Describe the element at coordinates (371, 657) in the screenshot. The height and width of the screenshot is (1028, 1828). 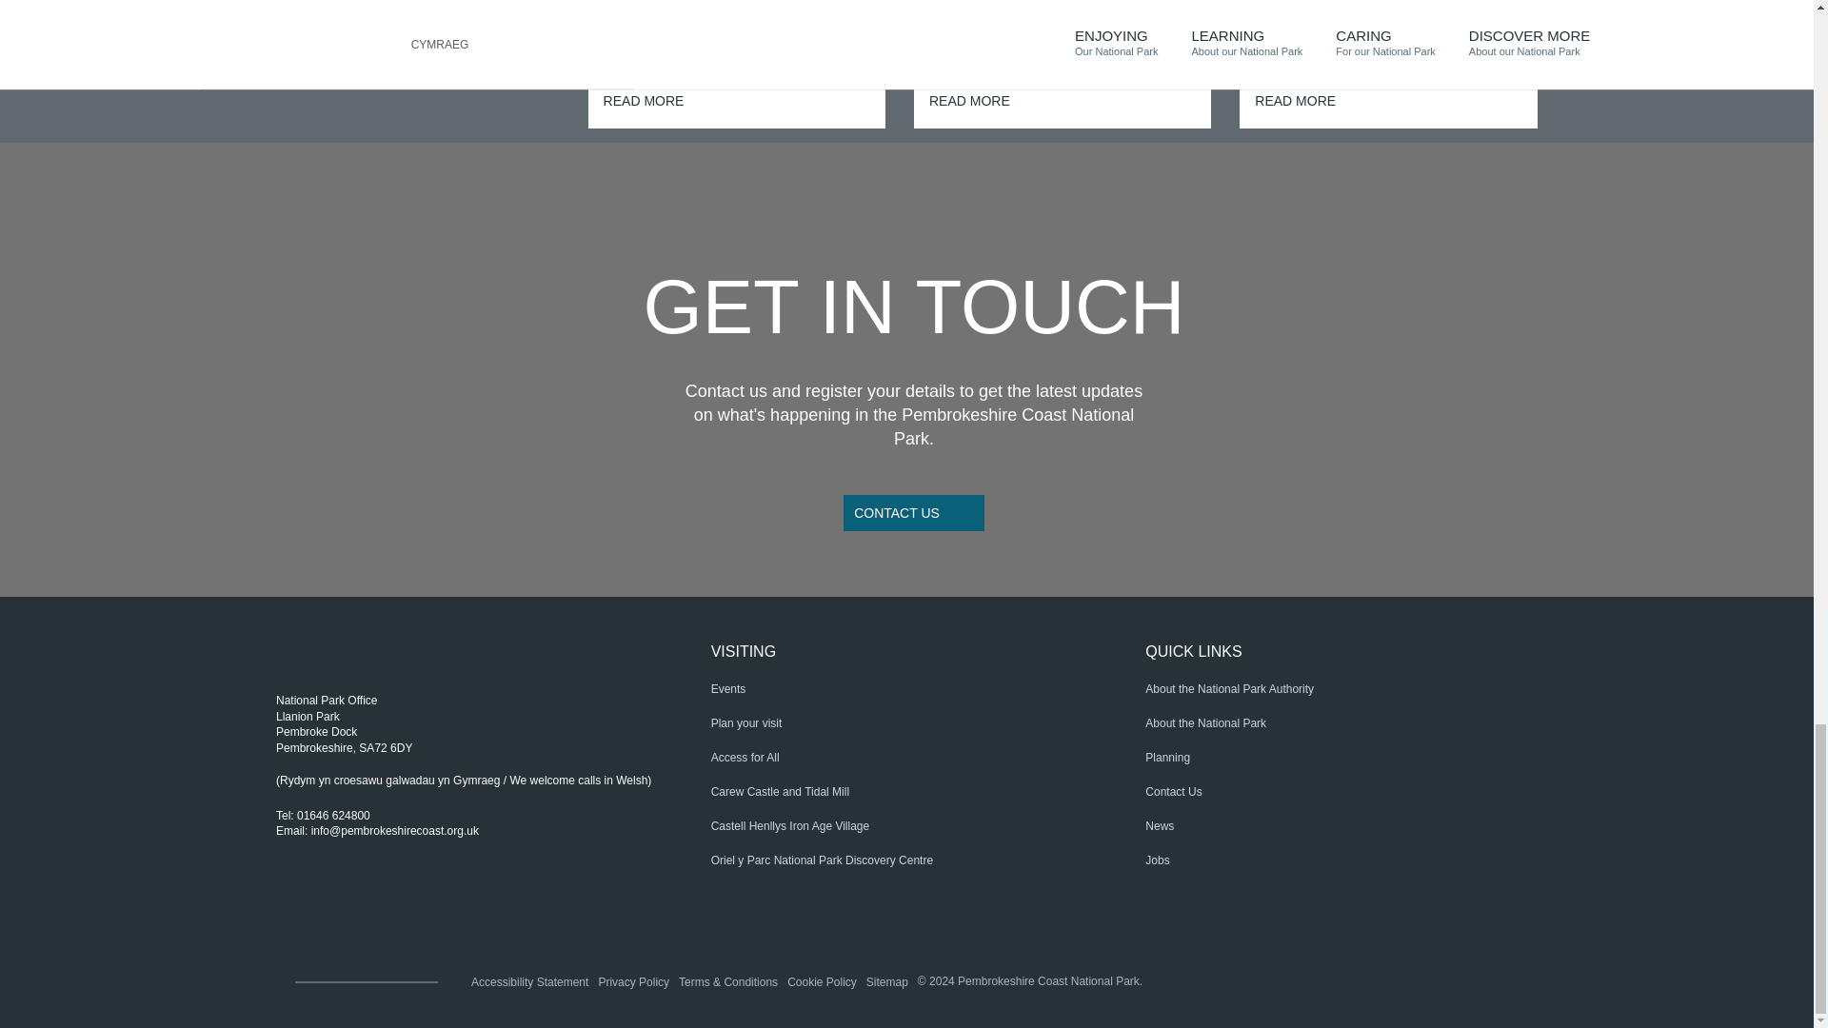
I see `Pembrokeshire Coast` at that location.